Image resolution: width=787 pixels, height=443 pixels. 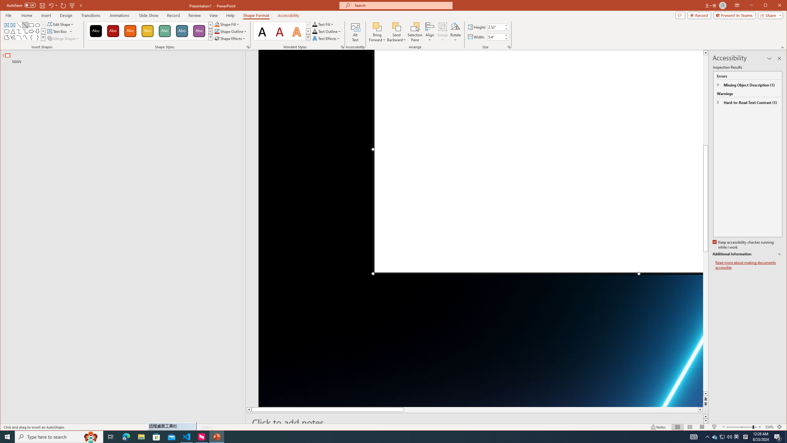 What do you see at coordinates (150, 31) in the screenshot?
I see `AutomationID: ShapeStylesGallery` at bounding box center [150, 31].